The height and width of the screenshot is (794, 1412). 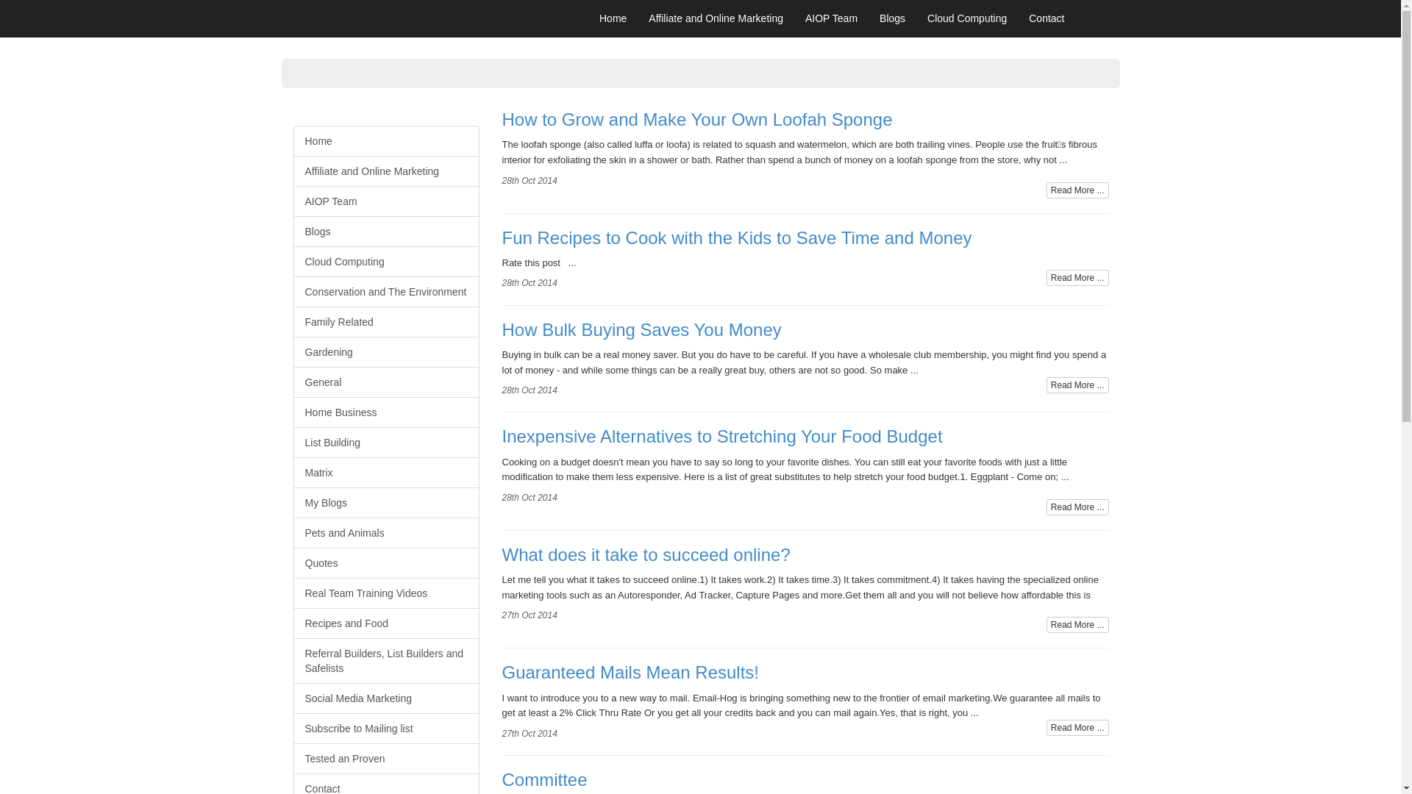 What do you see at coordinates (385, 661) in the screenshot?
I see `Referral Builders, List Builders and Safelists` at bounding box center [385, 661].